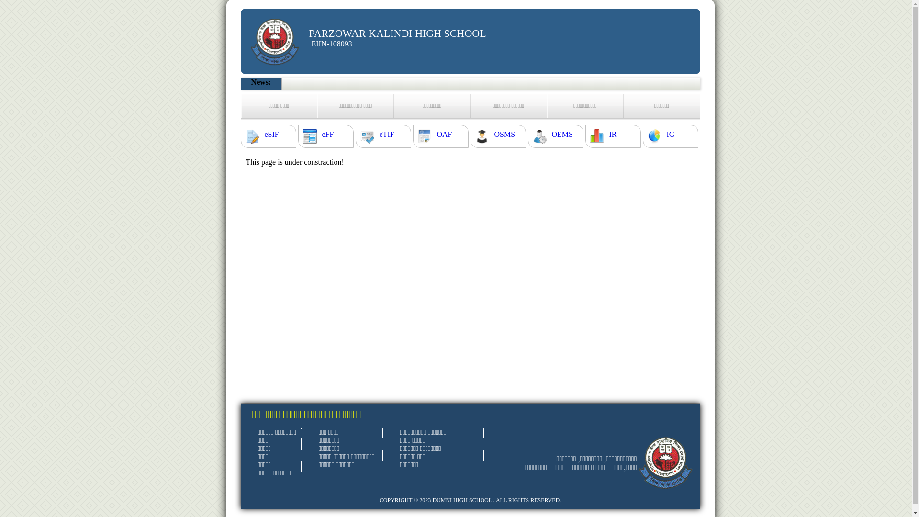  I want to click on OSMS, so click(504, 135).